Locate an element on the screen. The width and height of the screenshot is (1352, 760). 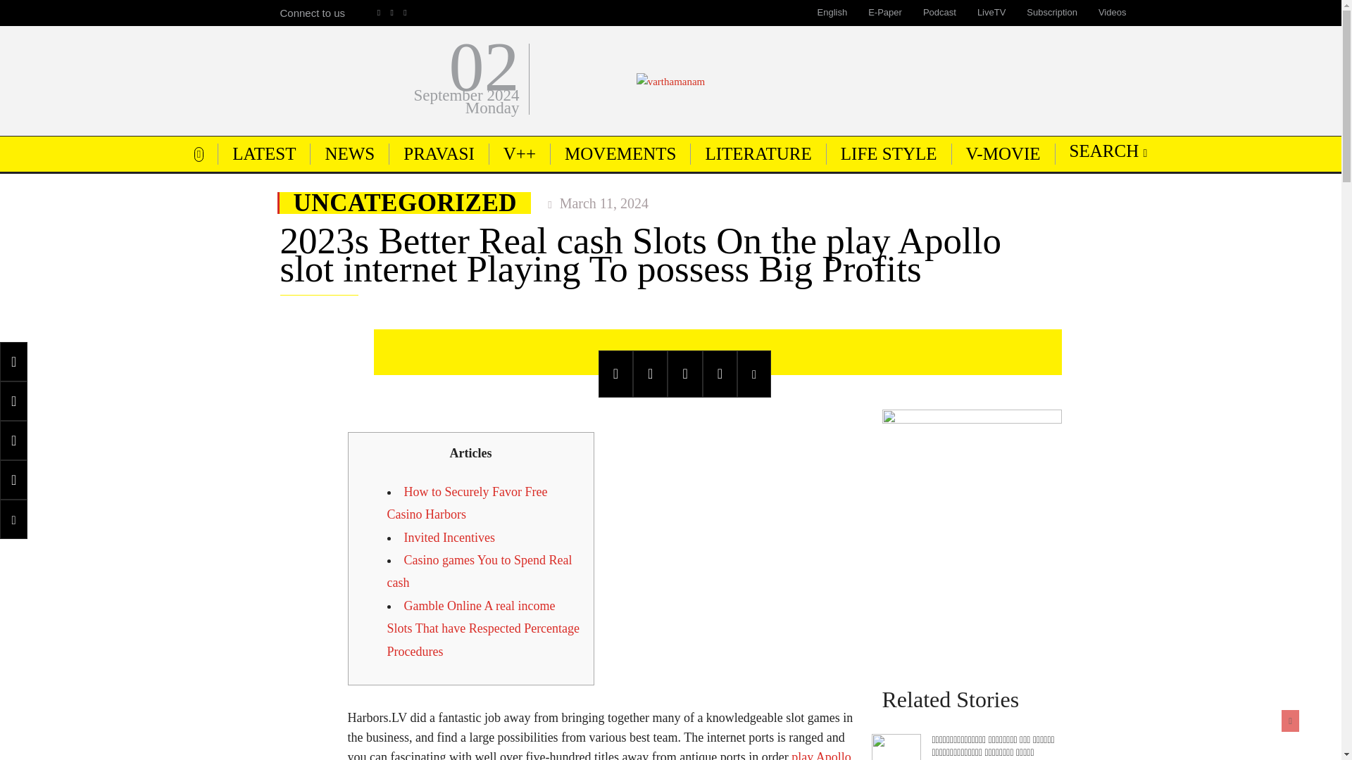
MOVEMENTS is located at coordinates (620, 153).